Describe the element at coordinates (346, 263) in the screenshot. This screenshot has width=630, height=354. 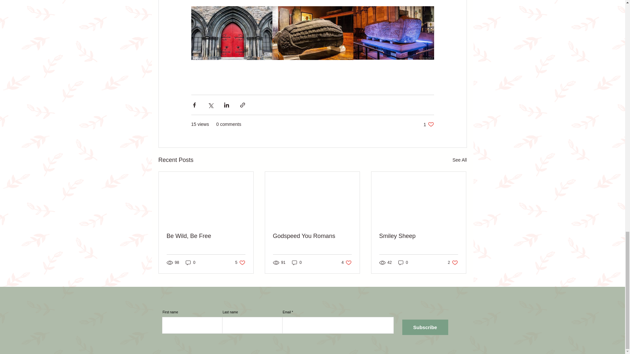
I see `0` at that location.